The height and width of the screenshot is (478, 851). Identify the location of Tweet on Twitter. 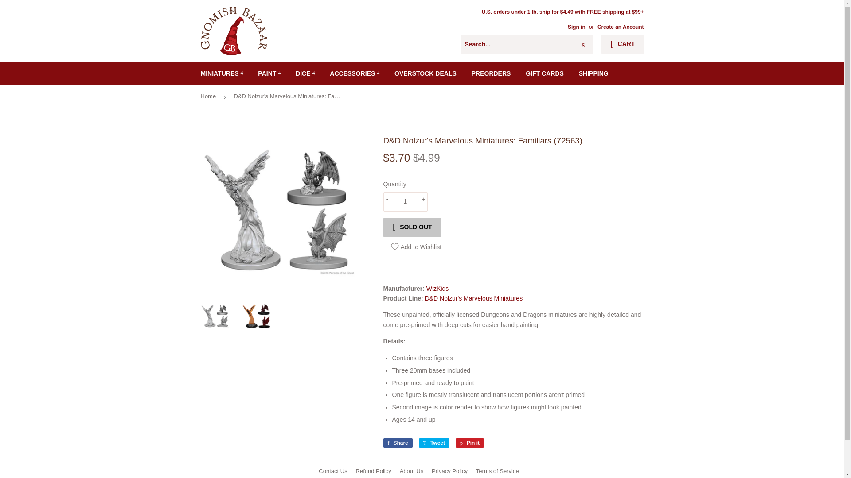
(433, 443).